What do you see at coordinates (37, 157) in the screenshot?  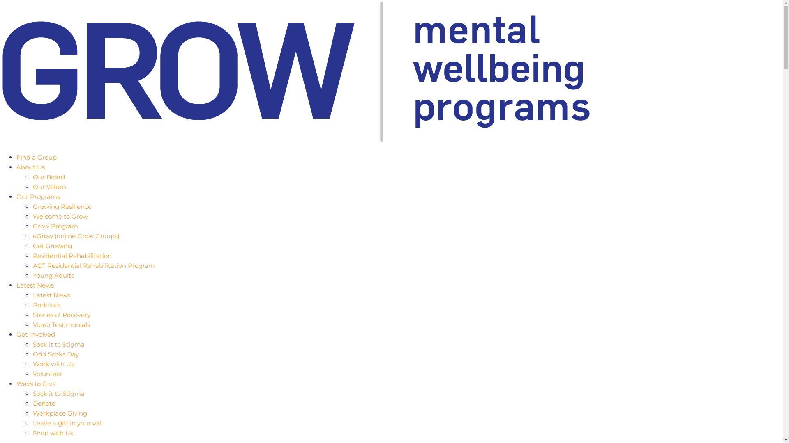 I see `Find a Group` at bounding box center [37, 157].